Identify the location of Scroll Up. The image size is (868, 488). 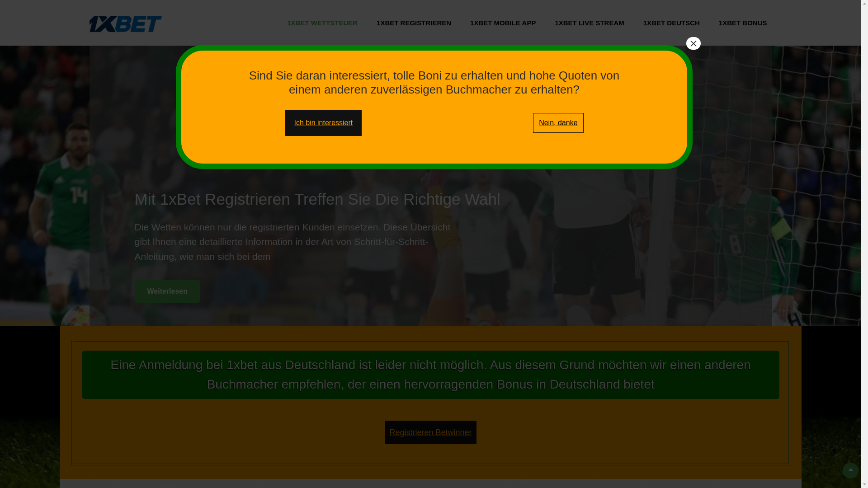
(851, 471).